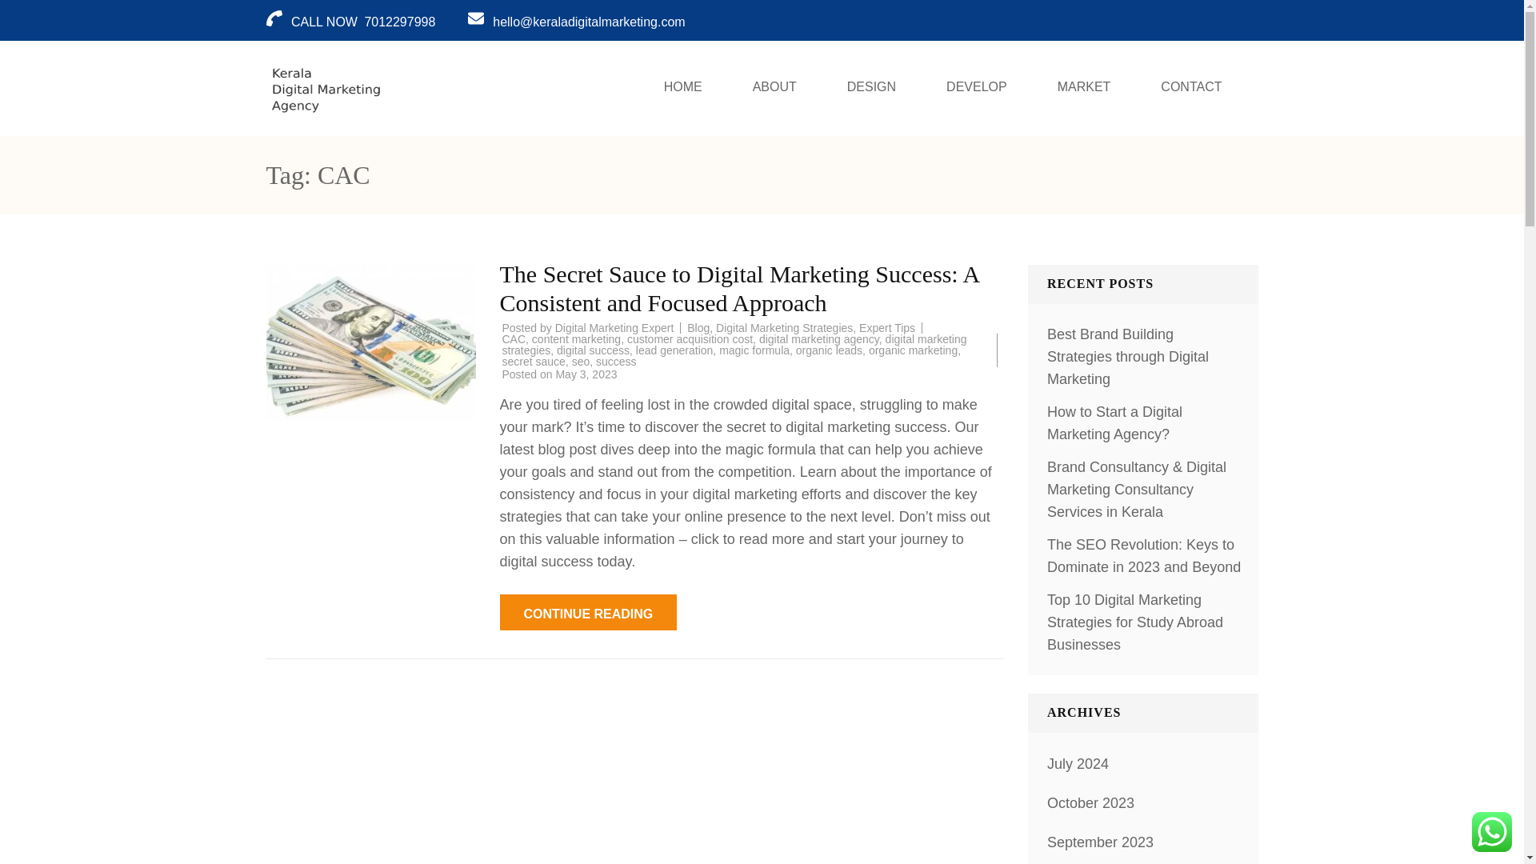  I want to click on Blog, so click(698, 327).